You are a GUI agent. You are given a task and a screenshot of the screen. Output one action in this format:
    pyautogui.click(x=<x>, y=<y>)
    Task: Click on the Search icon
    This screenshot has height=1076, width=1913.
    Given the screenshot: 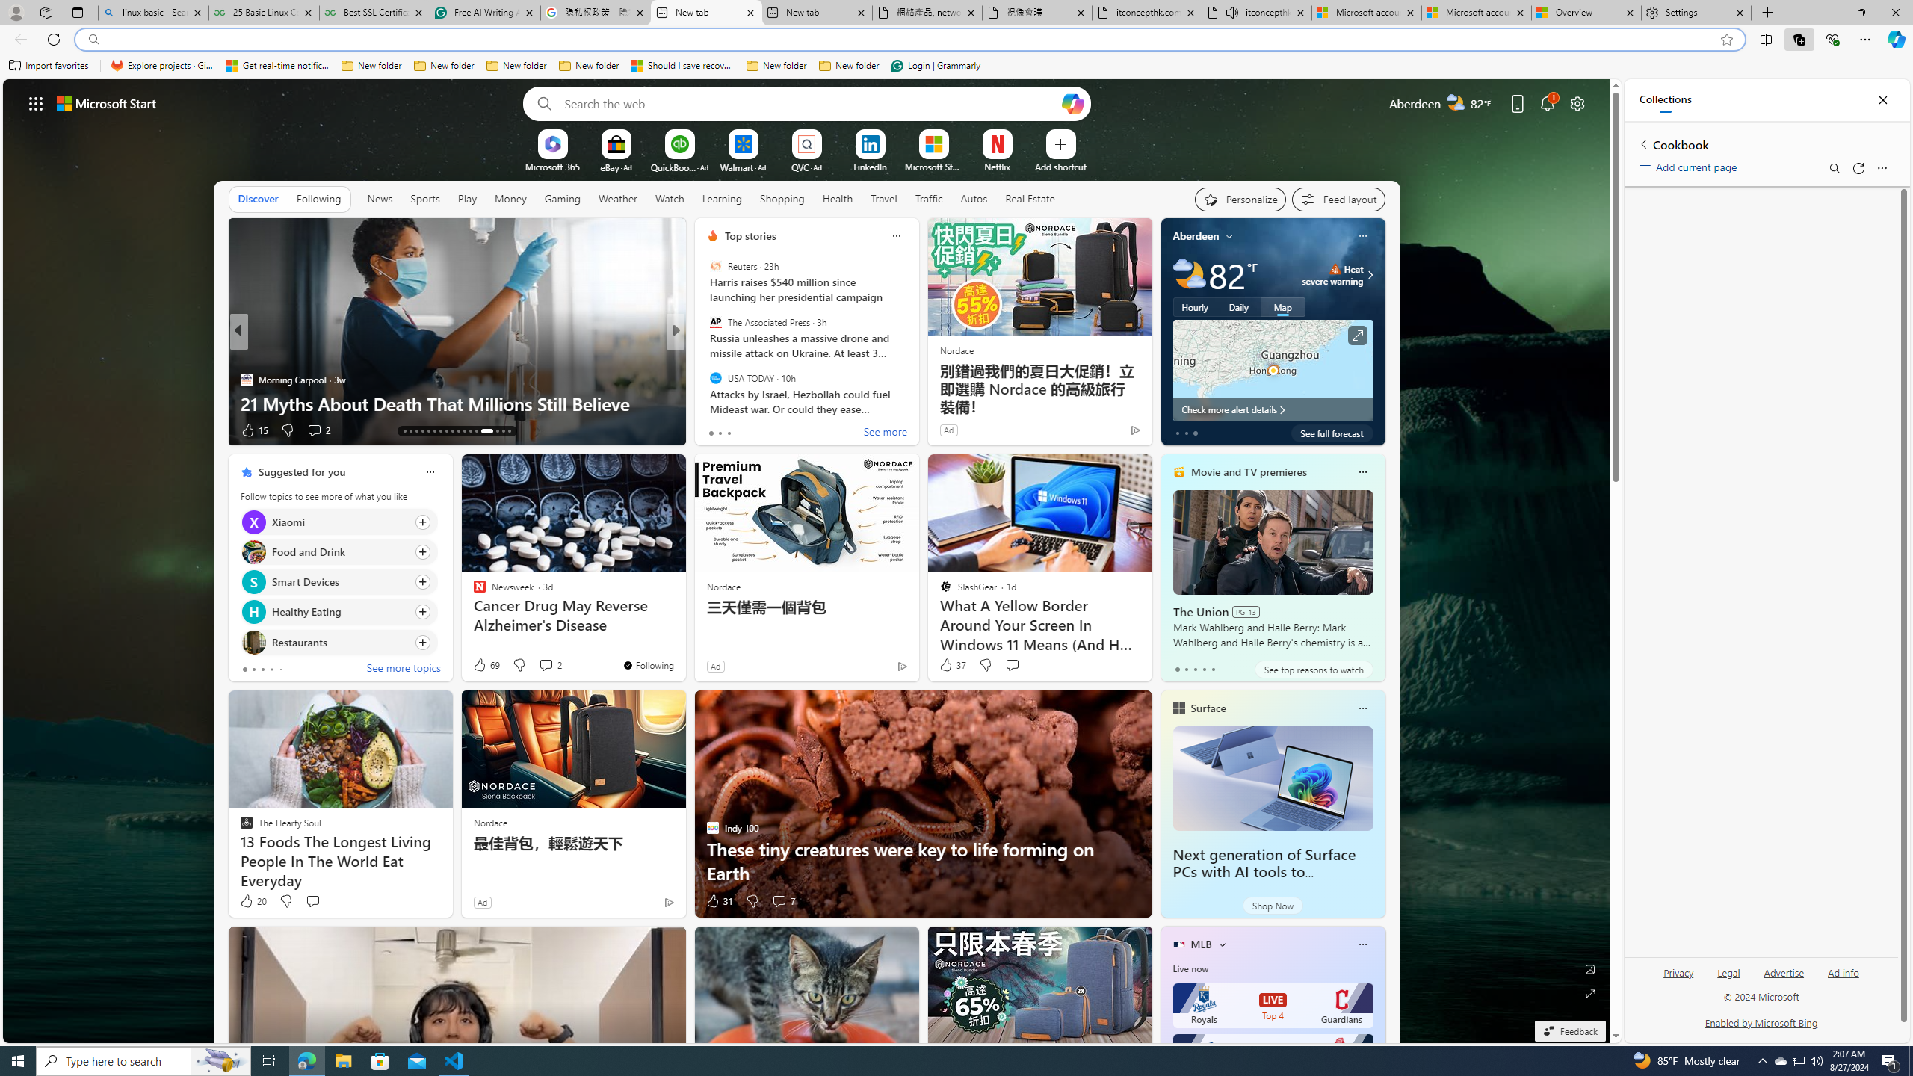 What is the action you would take?
    pyautogui.click(x=93, y=40)
    